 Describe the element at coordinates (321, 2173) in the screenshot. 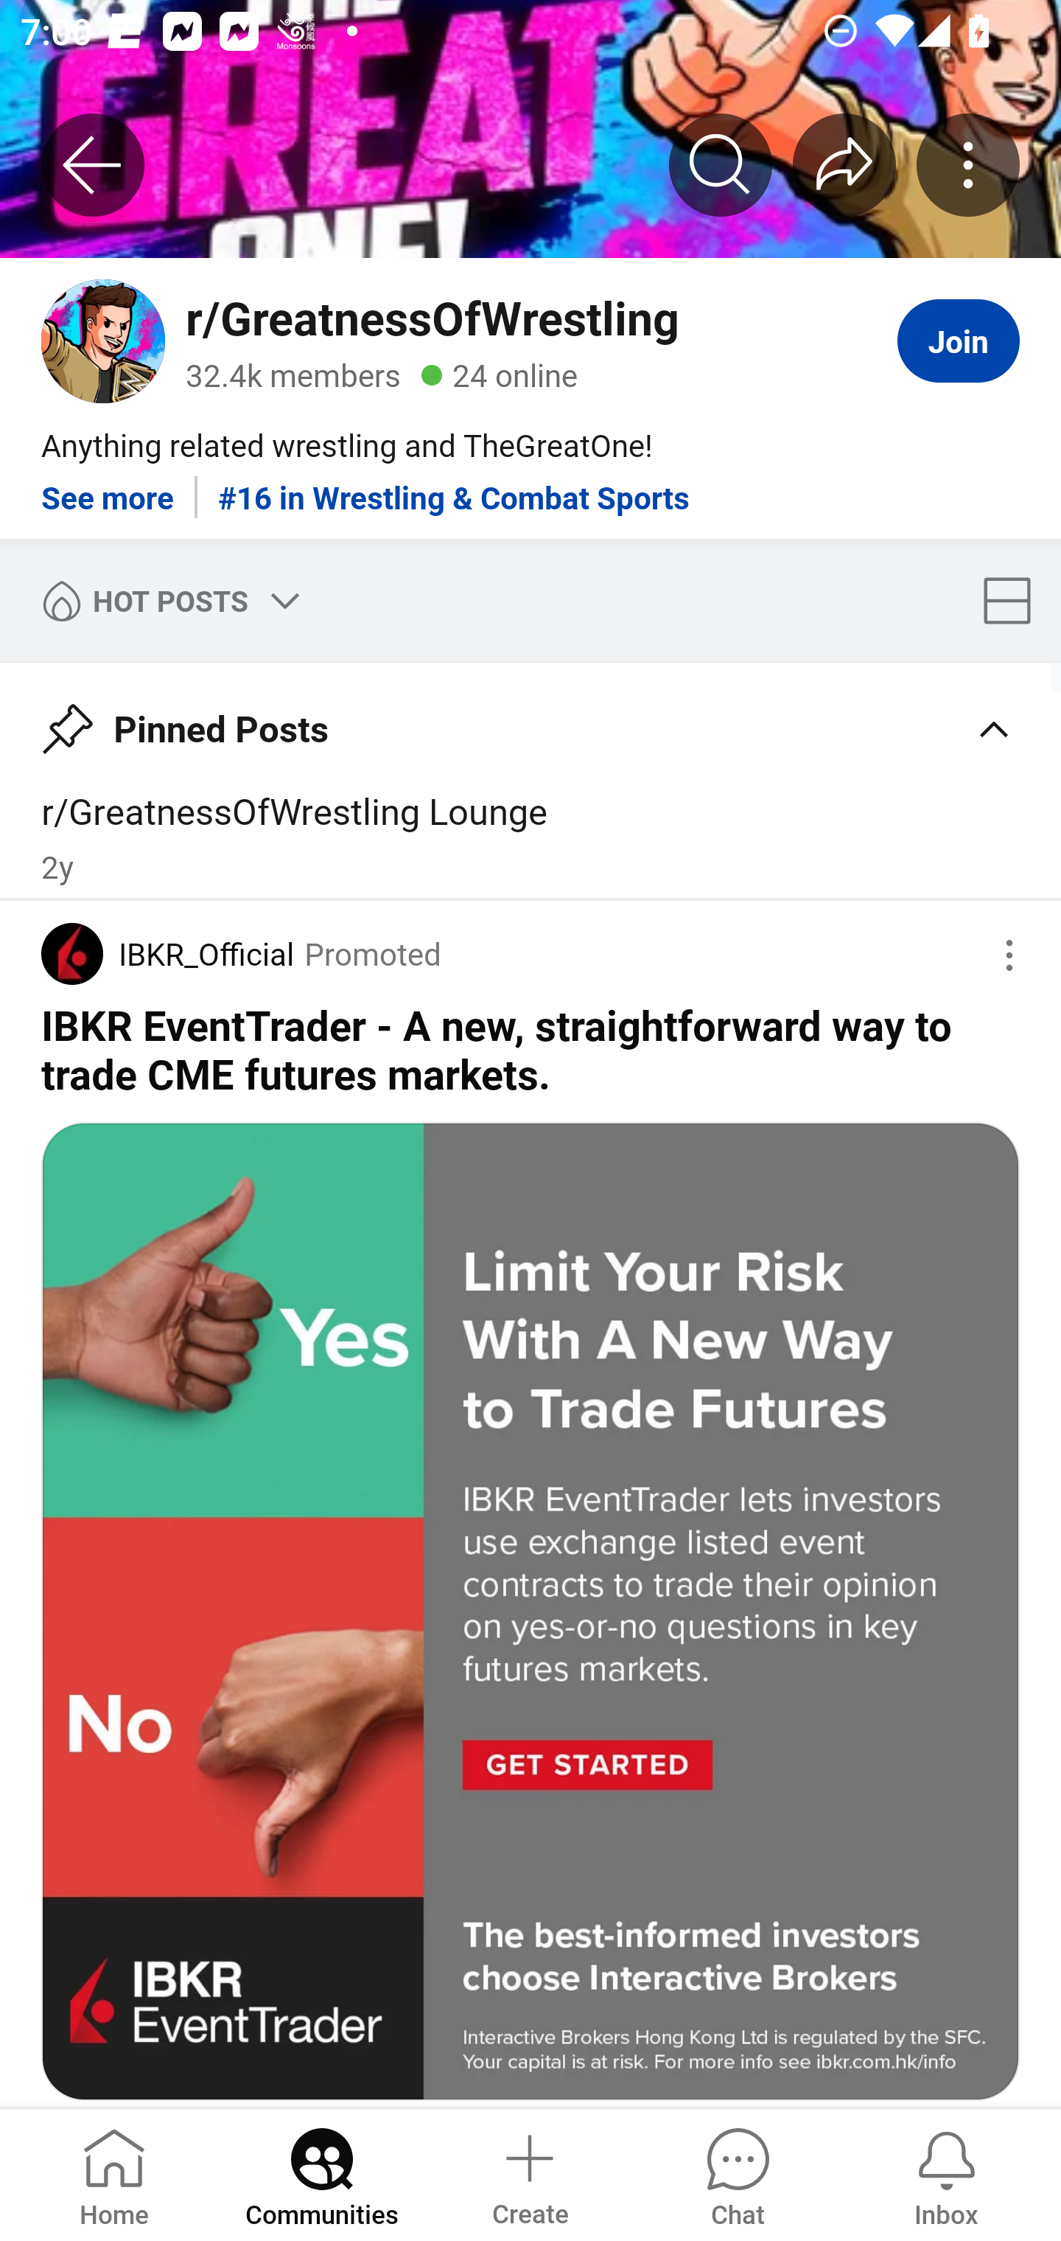

I see `Communities` at that location.